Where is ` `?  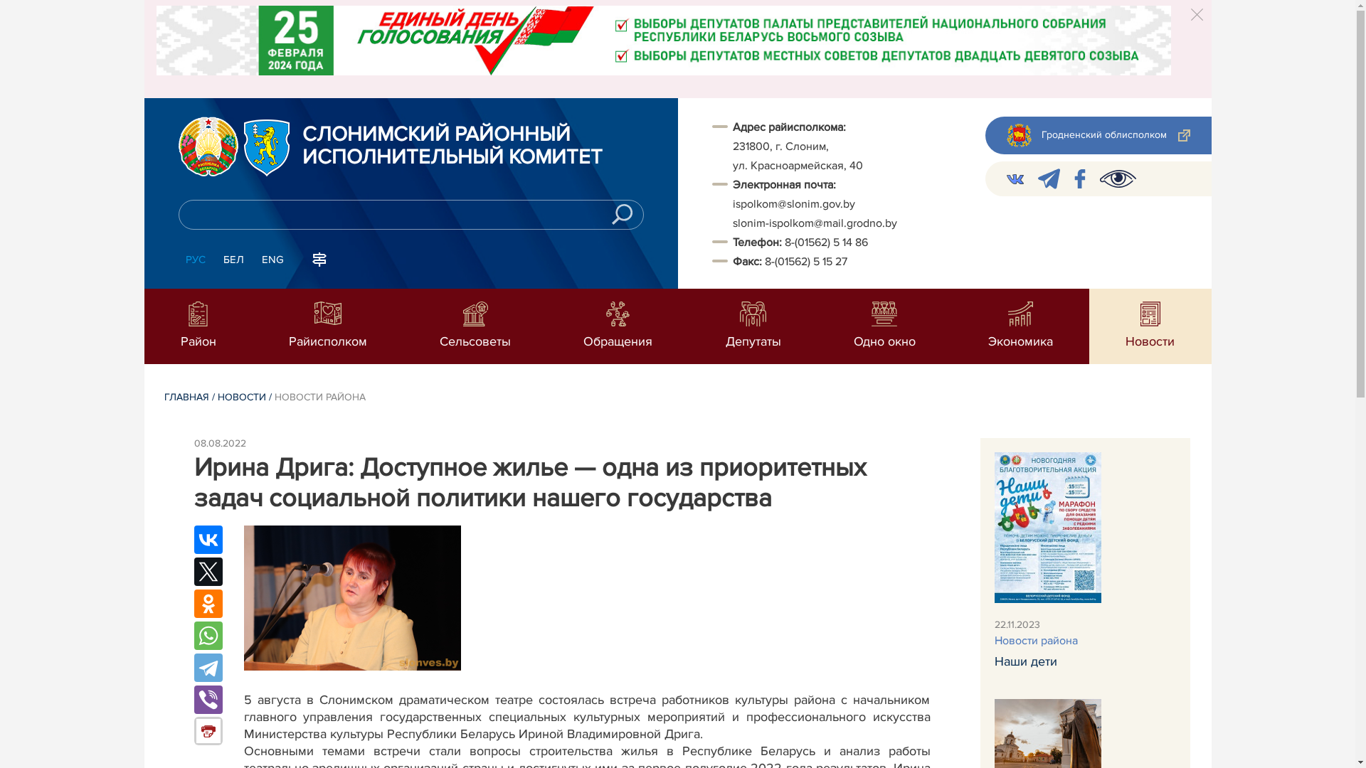
  is located at coordinates (158, 83).